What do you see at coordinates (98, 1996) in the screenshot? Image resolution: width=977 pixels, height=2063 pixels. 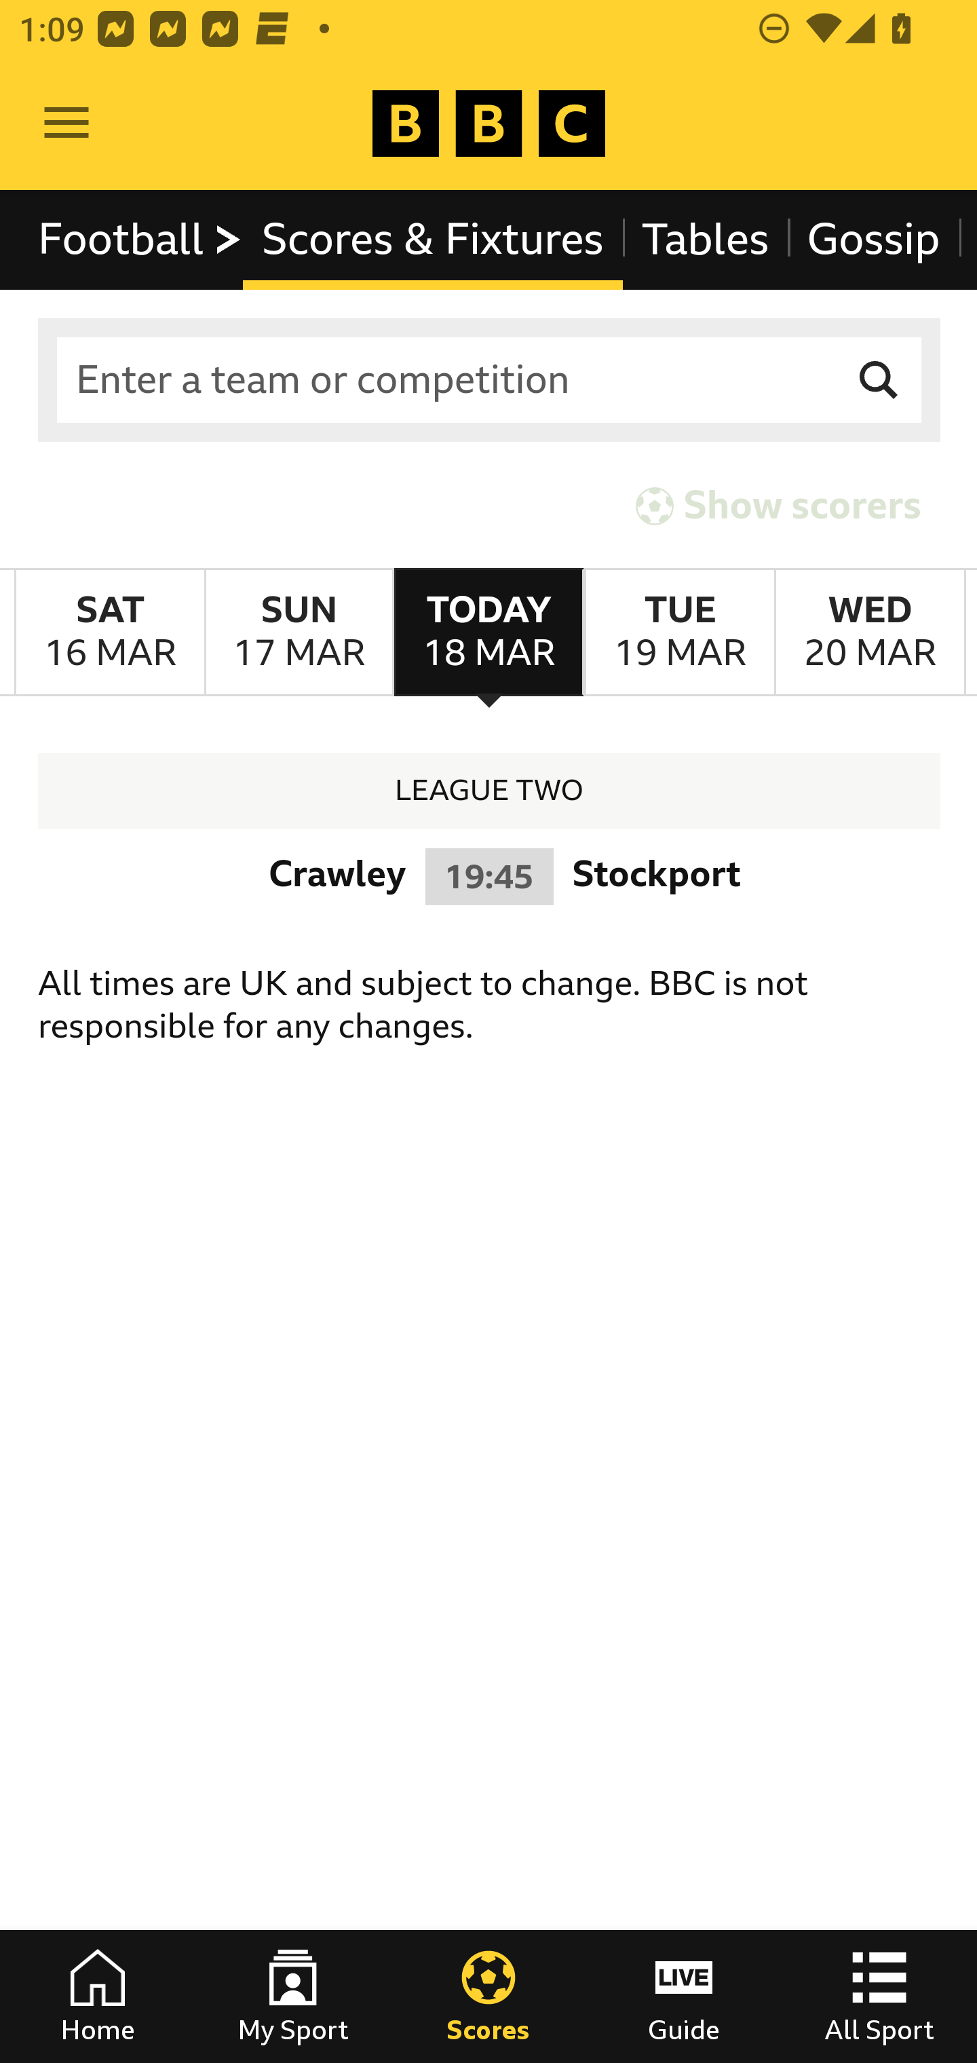 I see `Home` at bounding box center [98, 1996].